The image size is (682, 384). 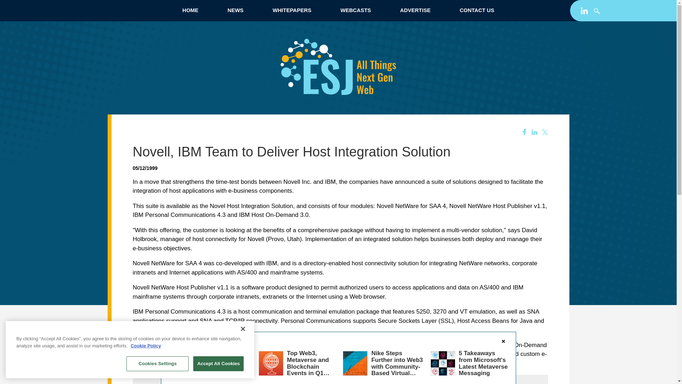 What do you see at coordinates (235, 10) in the screenshot?
I see `NEWS` at bounding box center [235, 10].